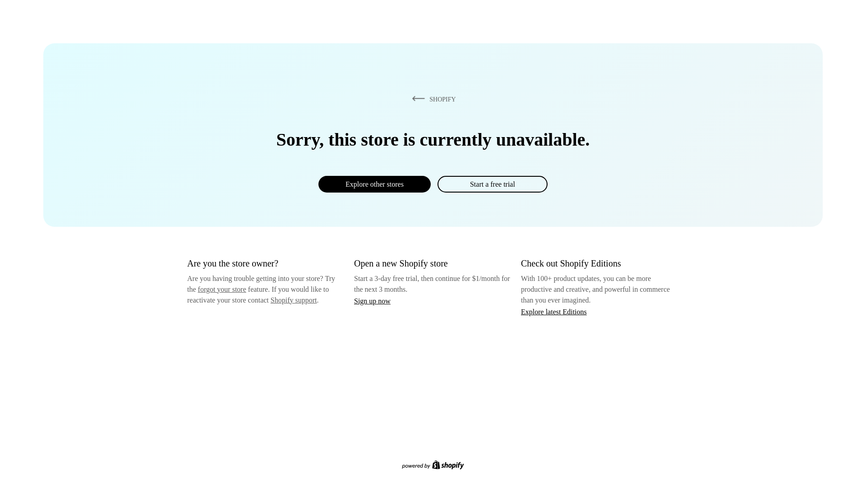 This screenshot has height=487, width=866. What do you see at coordinates (222, 289) in the screenshot?
I see `forgot your store` at bounding box center [222, 289].